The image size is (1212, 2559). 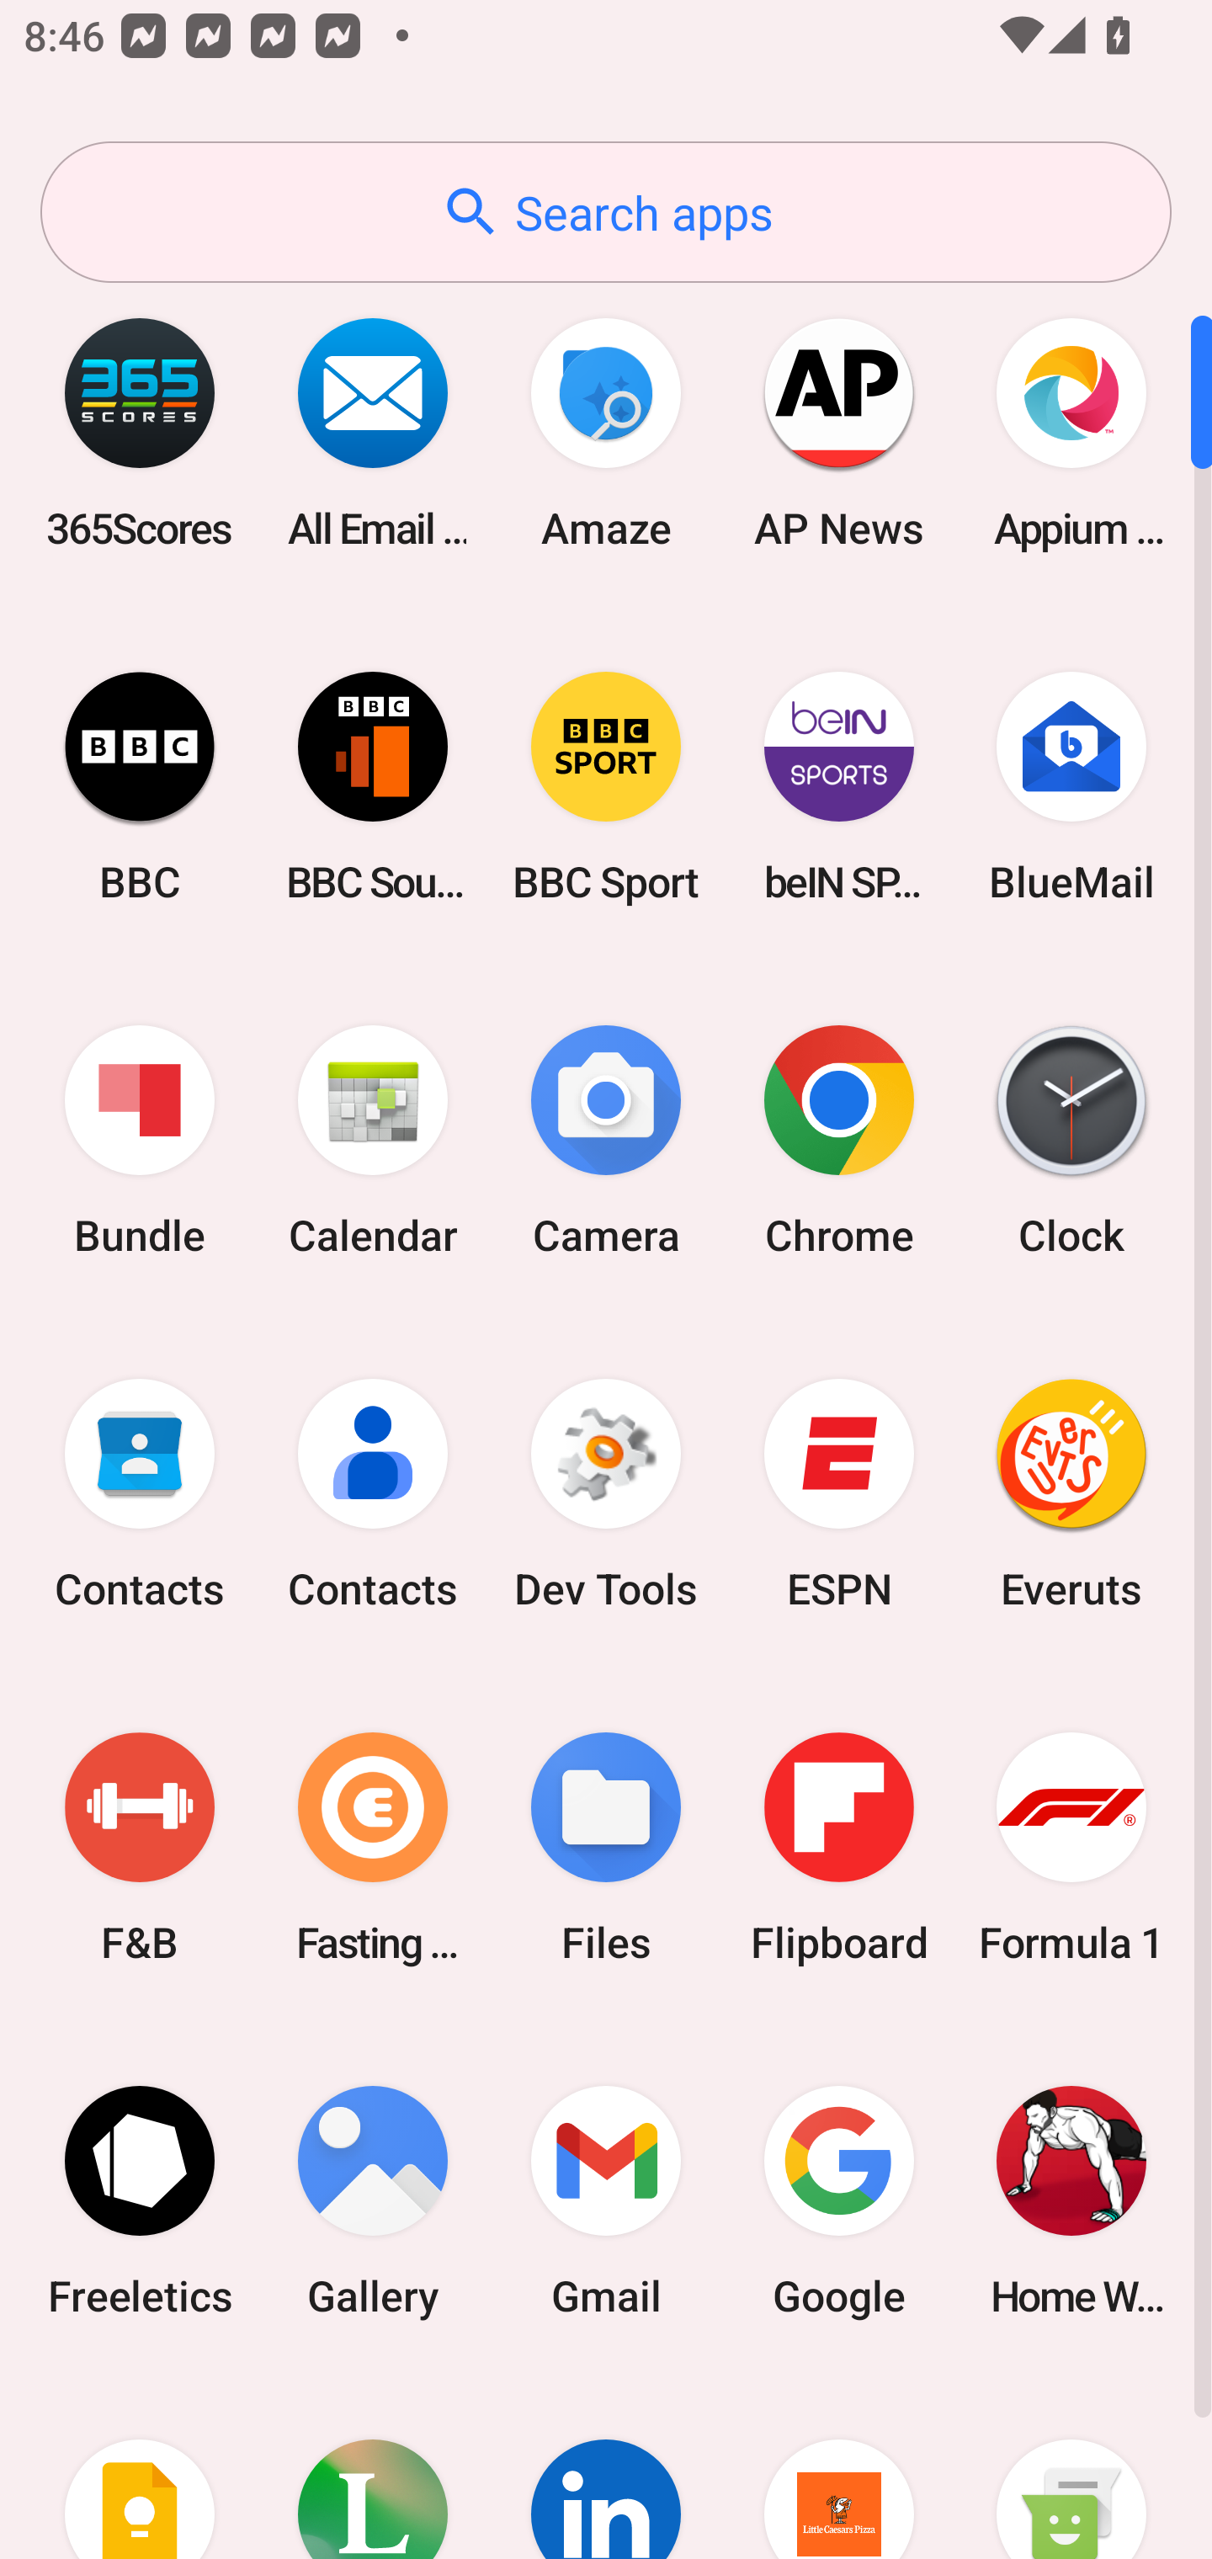 I want to click on beIN SPORTS, so click(x=838, y=786).